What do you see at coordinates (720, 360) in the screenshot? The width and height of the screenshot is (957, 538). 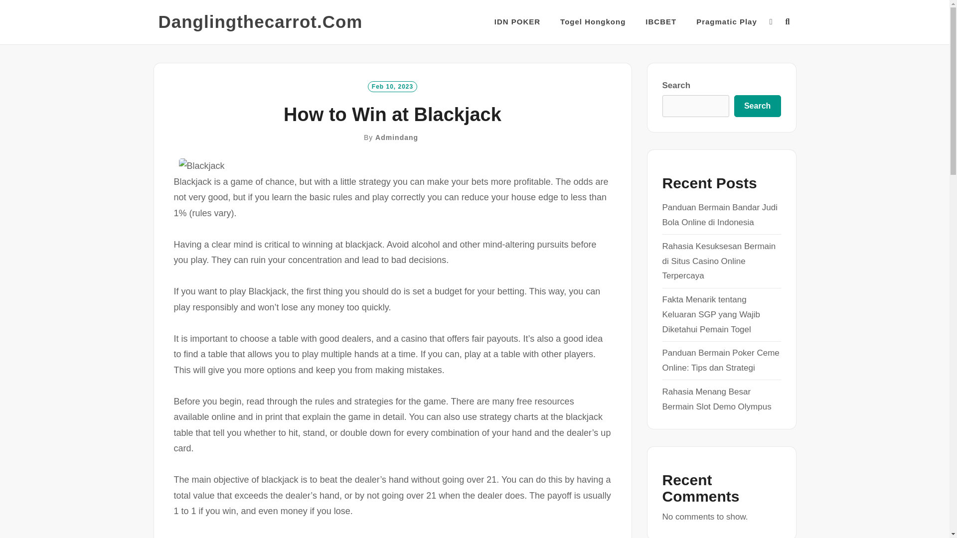 I see `Panduan Bermain Poker Ceme Online: Tips dan Strategi` at bounding box center [720, 360].